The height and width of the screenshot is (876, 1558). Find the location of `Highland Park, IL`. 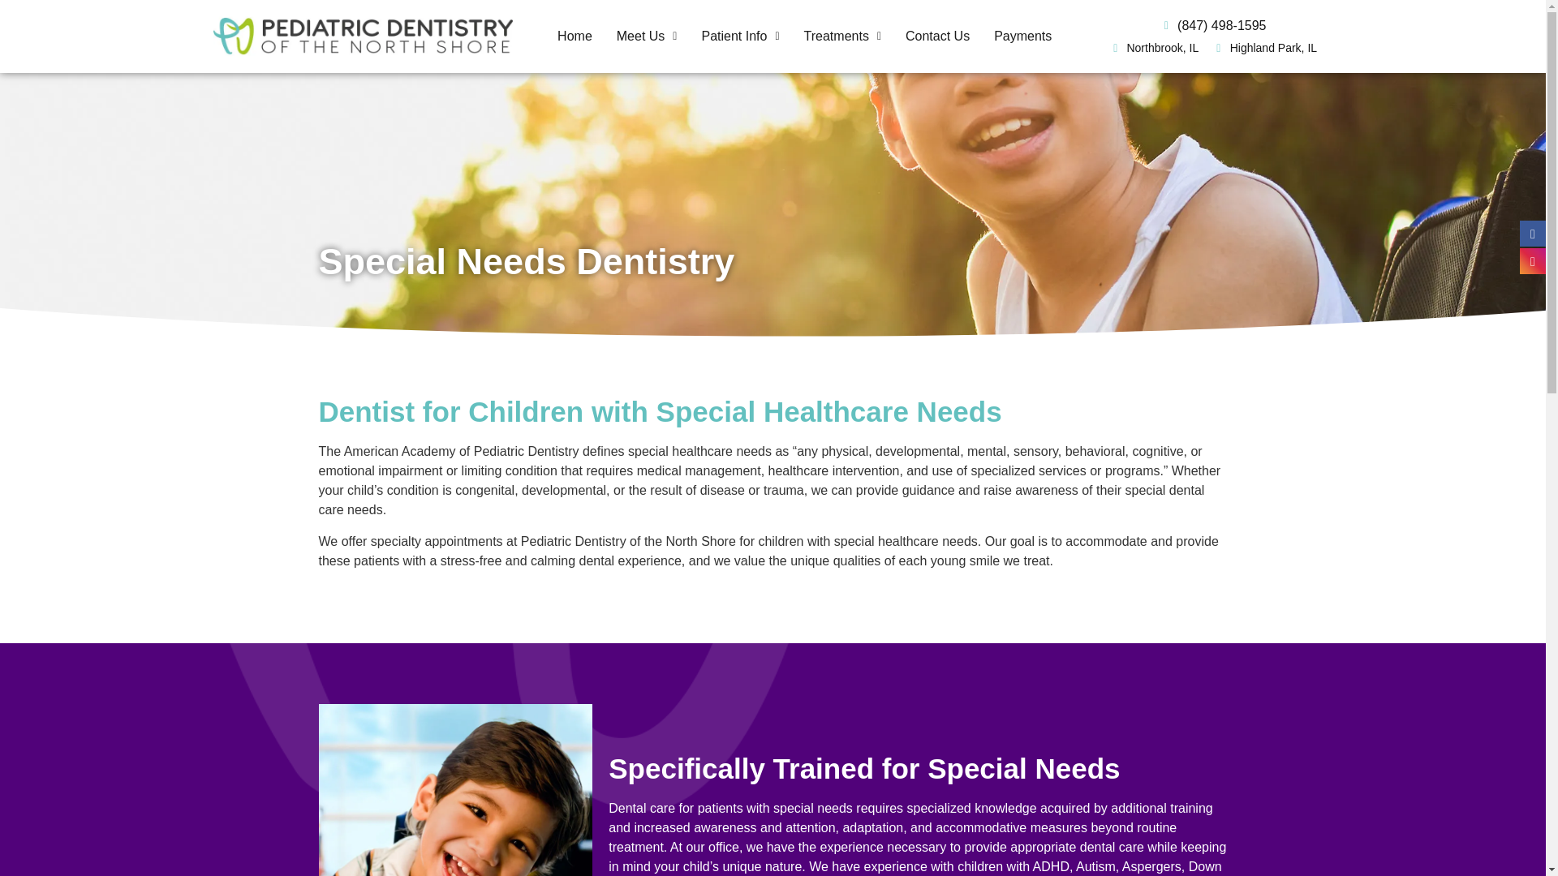

Highland Park, IL is located at coordinates (1264, 48).